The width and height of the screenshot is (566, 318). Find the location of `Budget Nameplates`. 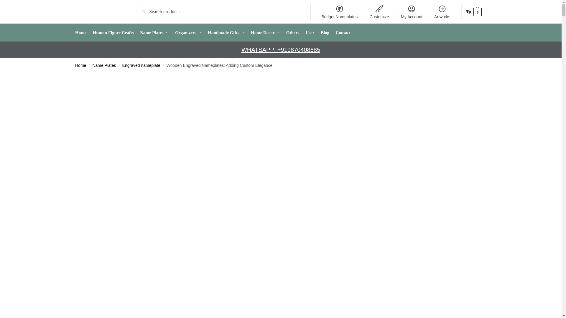

Budget Nameplates is located at coordinates (339, 12).